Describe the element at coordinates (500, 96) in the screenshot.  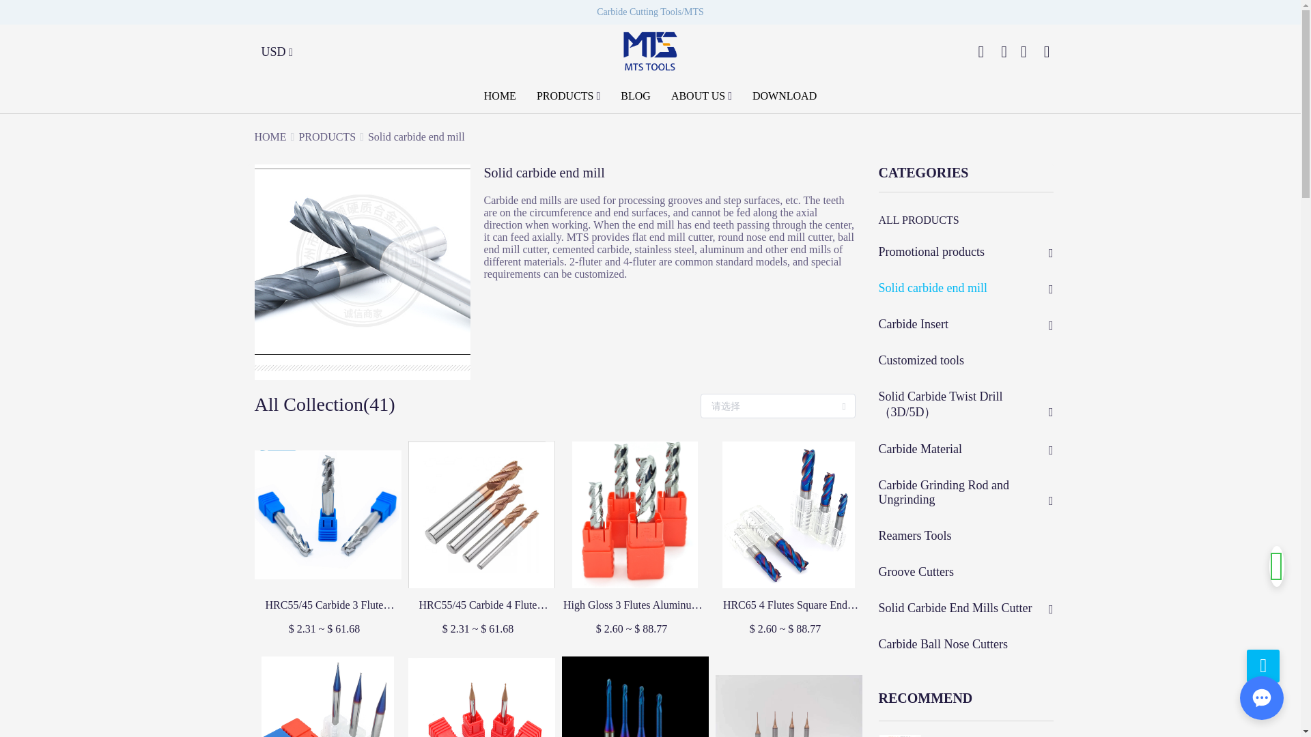
I see `HOME` at that location.